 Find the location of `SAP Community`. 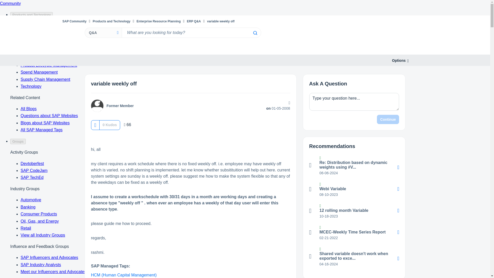

SAP Community is located at coordinates (74, 21).